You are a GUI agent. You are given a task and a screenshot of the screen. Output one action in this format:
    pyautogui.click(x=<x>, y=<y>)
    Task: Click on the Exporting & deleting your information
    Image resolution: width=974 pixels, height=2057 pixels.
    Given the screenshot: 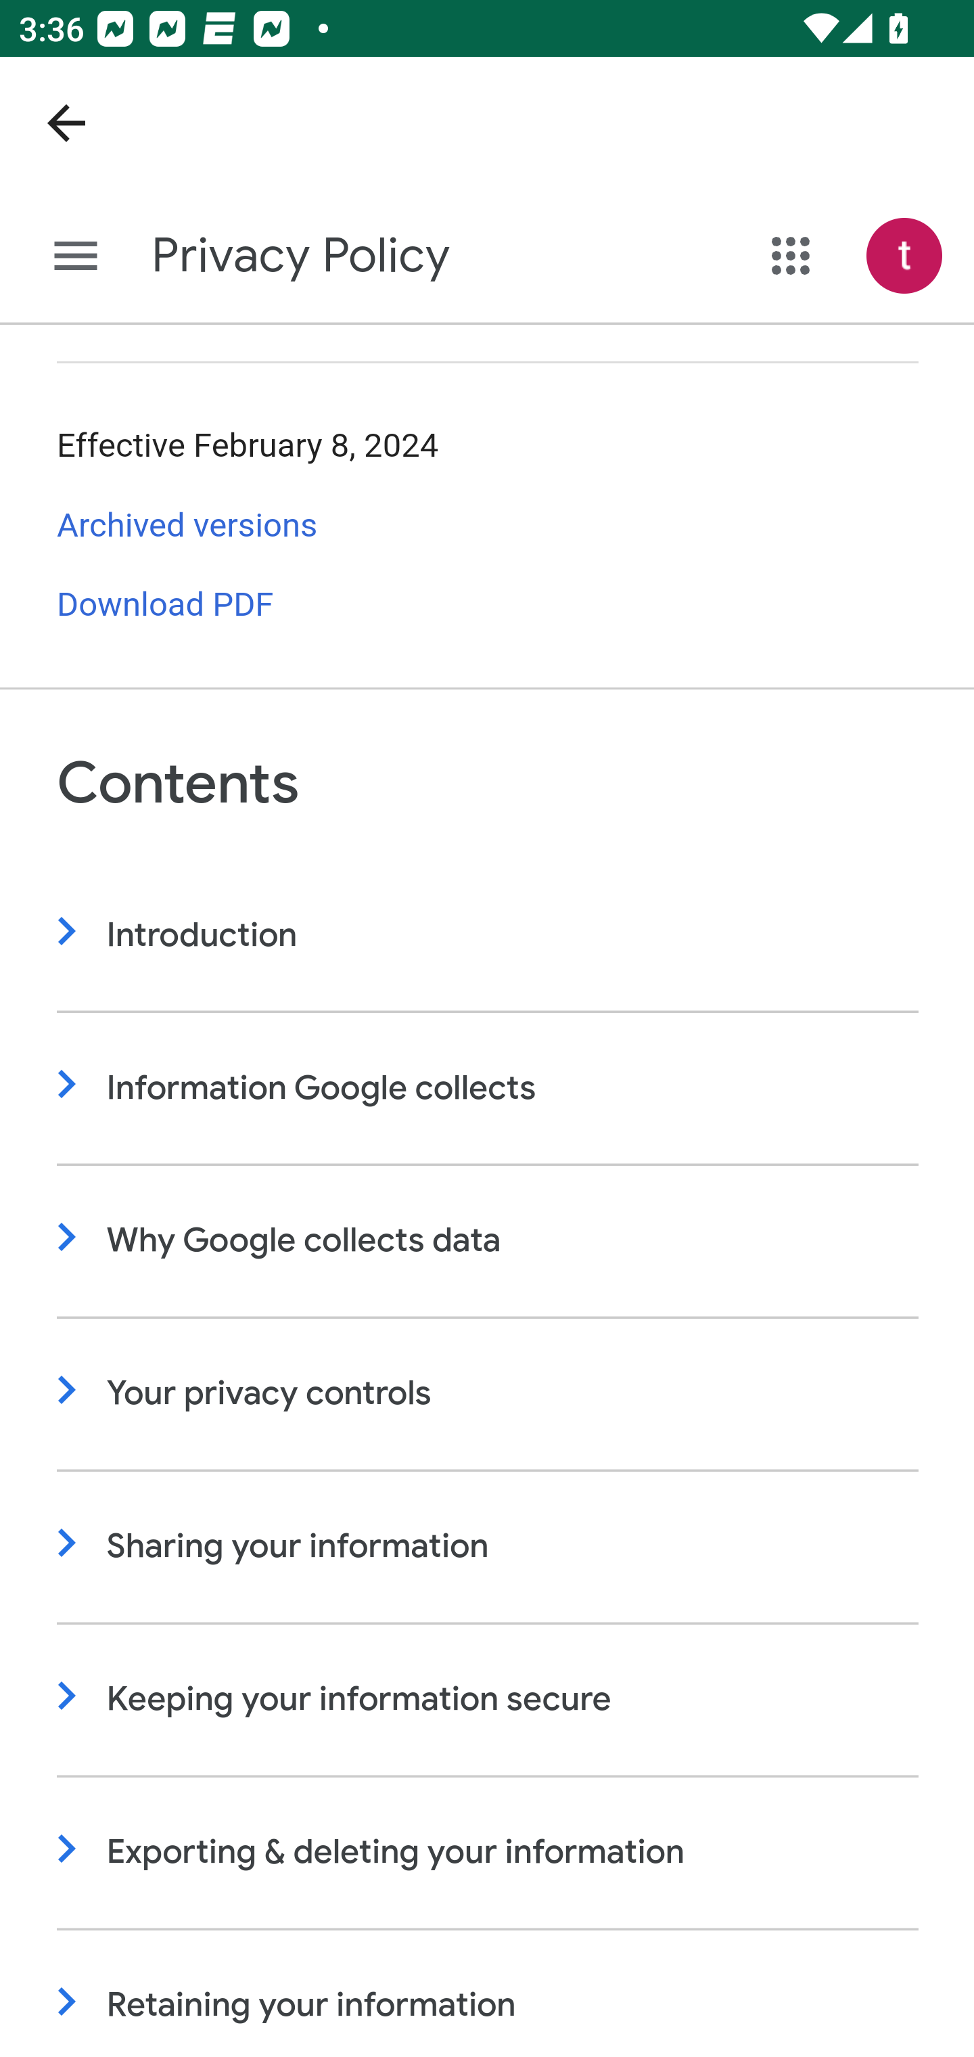 What is the action you would take?
    pyautogui.click(x=488, y=1852)
    